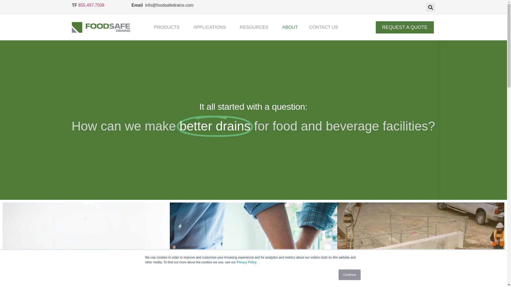  What do you see at coordinates (349, 275) in the screenshot?
I see `Continue` at bounding box center [349, 275].